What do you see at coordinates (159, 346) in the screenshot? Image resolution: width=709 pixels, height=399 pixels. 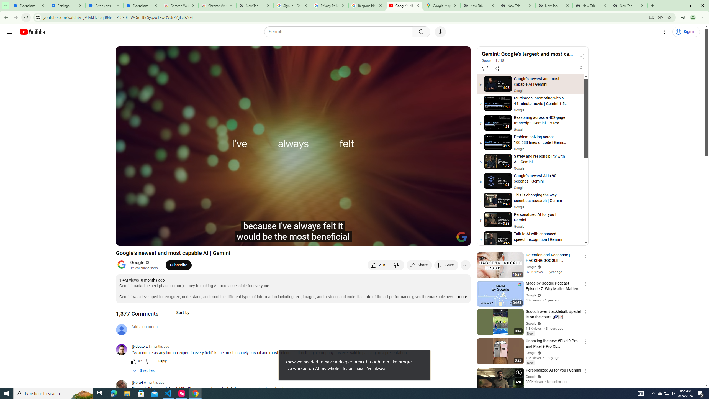 I see `8 months ago` at bounding box center [159, 346].